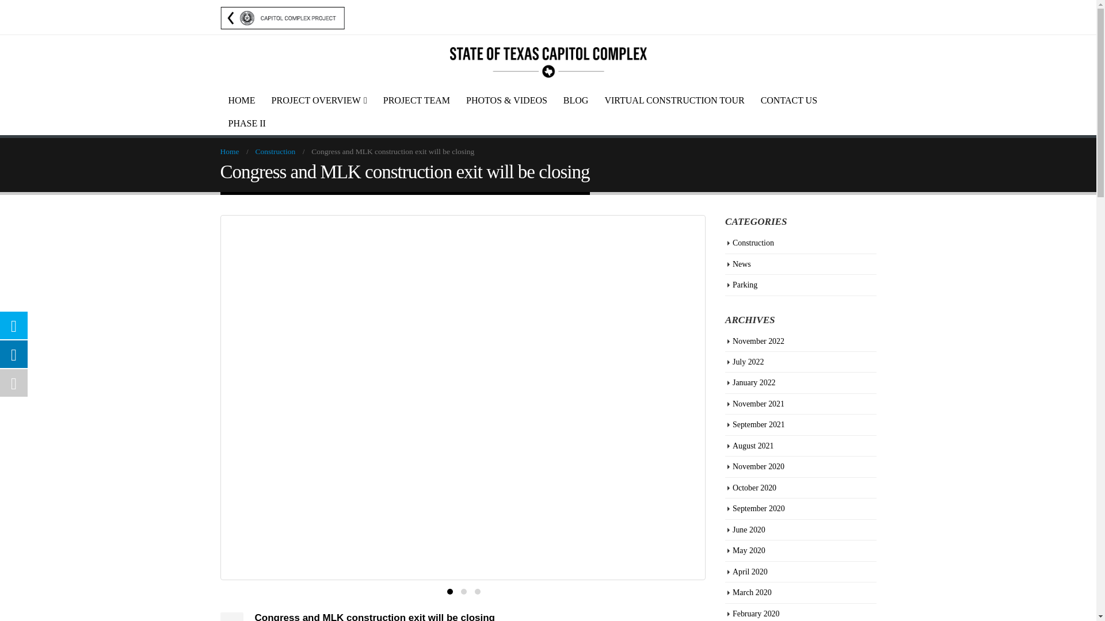 This screenshot has height=621, width=1105. Describe the element at coordinates (247, 124) in the screenshot. I see `PHASE II` at that location.